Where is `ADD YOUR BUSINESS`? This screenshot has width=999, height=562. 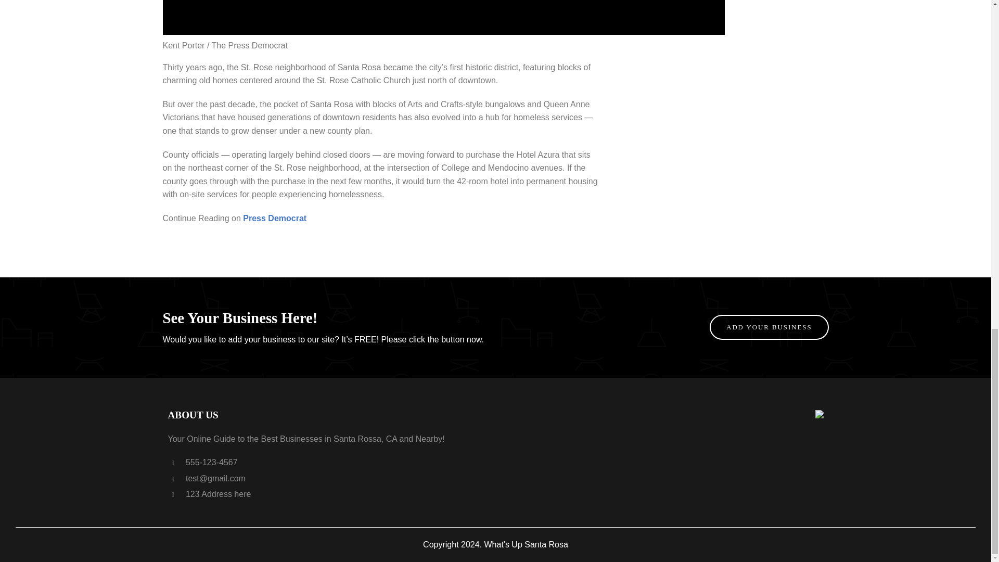
ADD YOUR BUSINESS is located at coordinates (769, 327).